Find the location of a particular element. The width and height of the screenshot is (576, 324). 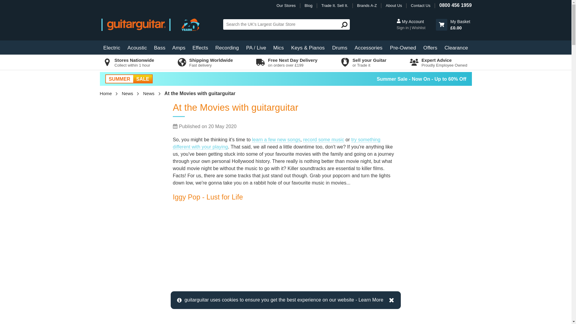

Electric is located at coordinates (112, 47).